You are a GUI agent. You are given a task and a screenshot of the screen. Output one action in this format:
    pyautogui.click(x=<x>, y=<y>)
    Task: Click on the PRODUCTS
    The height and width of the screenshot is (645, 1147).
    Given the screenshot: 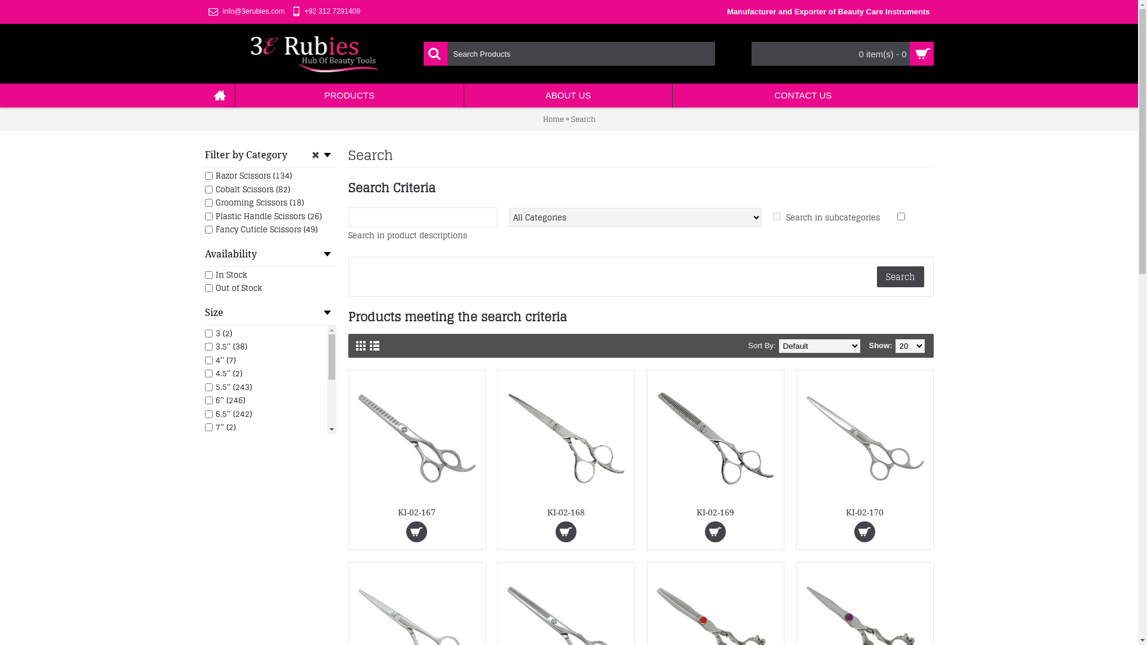 What is the action you would take?
    pyautogui.click(x=350, y=96)
    